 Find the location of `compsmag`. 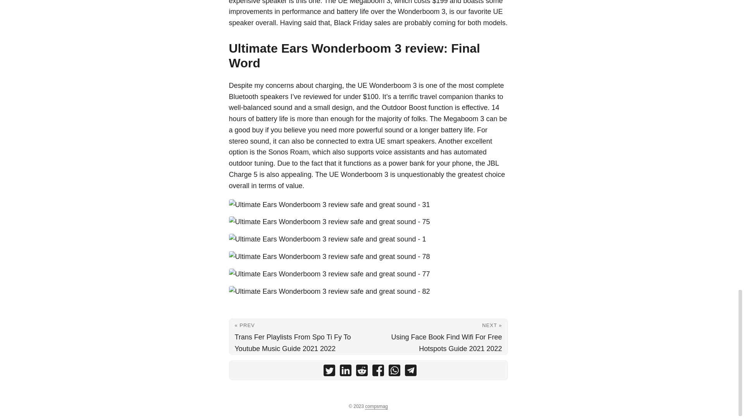

compsmag is located at coordinates (376, 406).